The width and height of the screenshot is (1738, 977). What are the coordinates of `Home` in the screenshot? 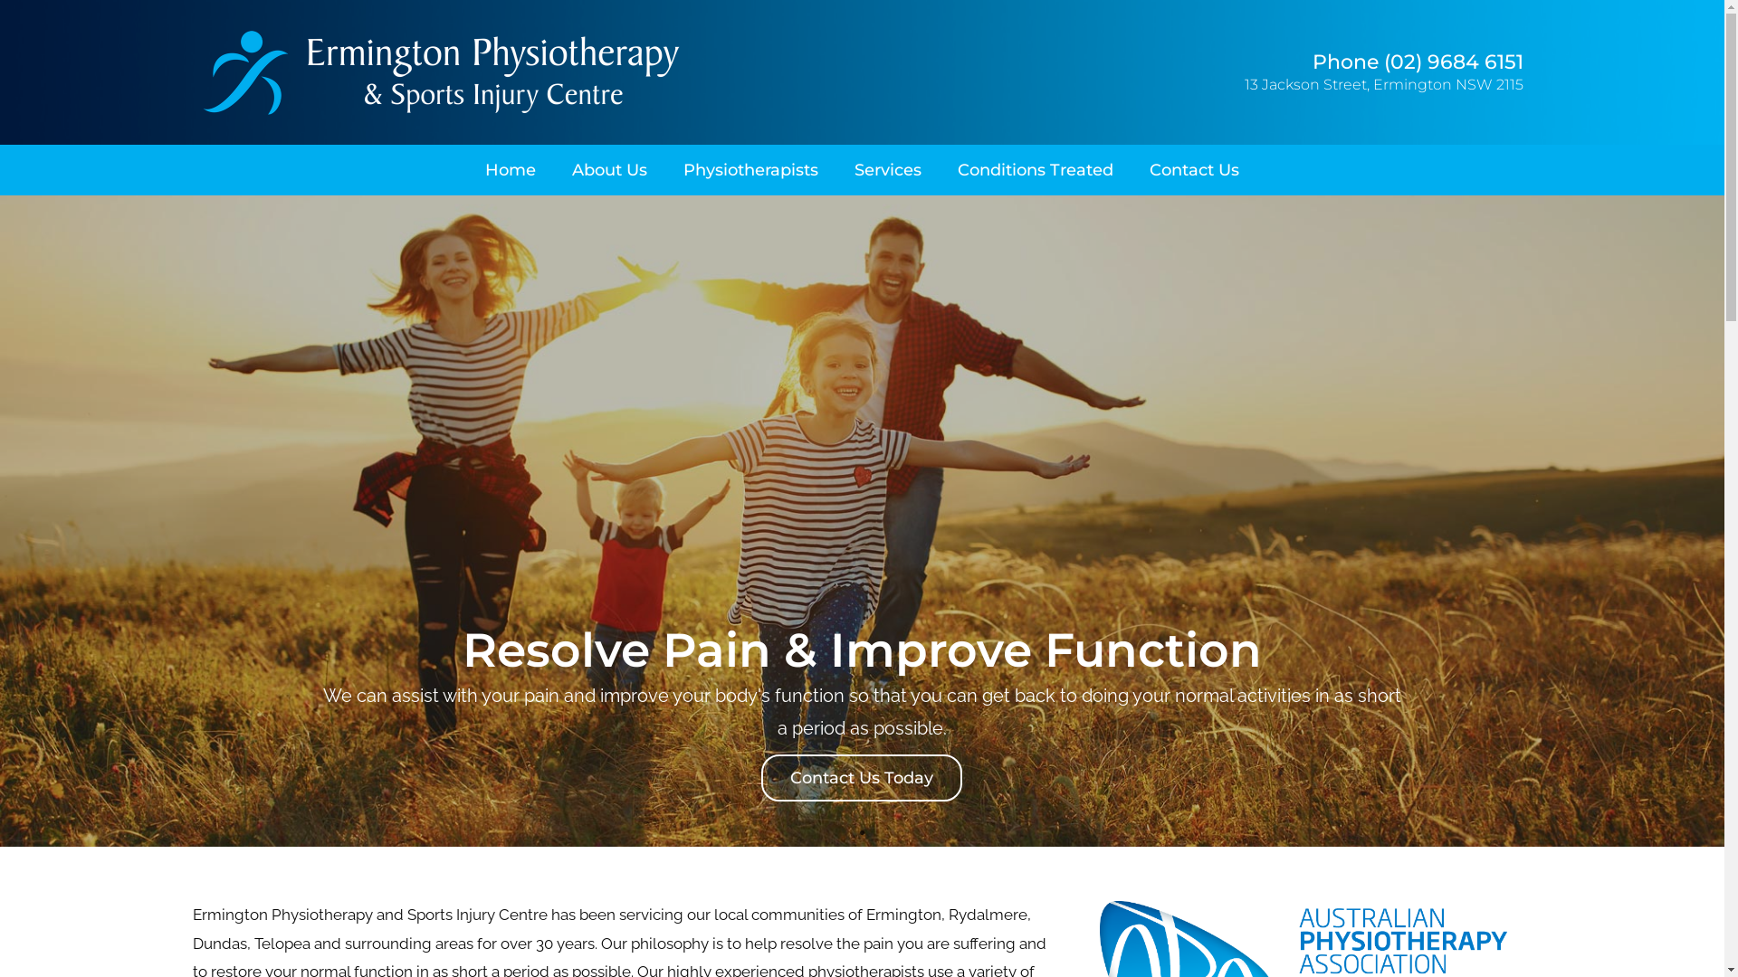 It's located at (511, 170).